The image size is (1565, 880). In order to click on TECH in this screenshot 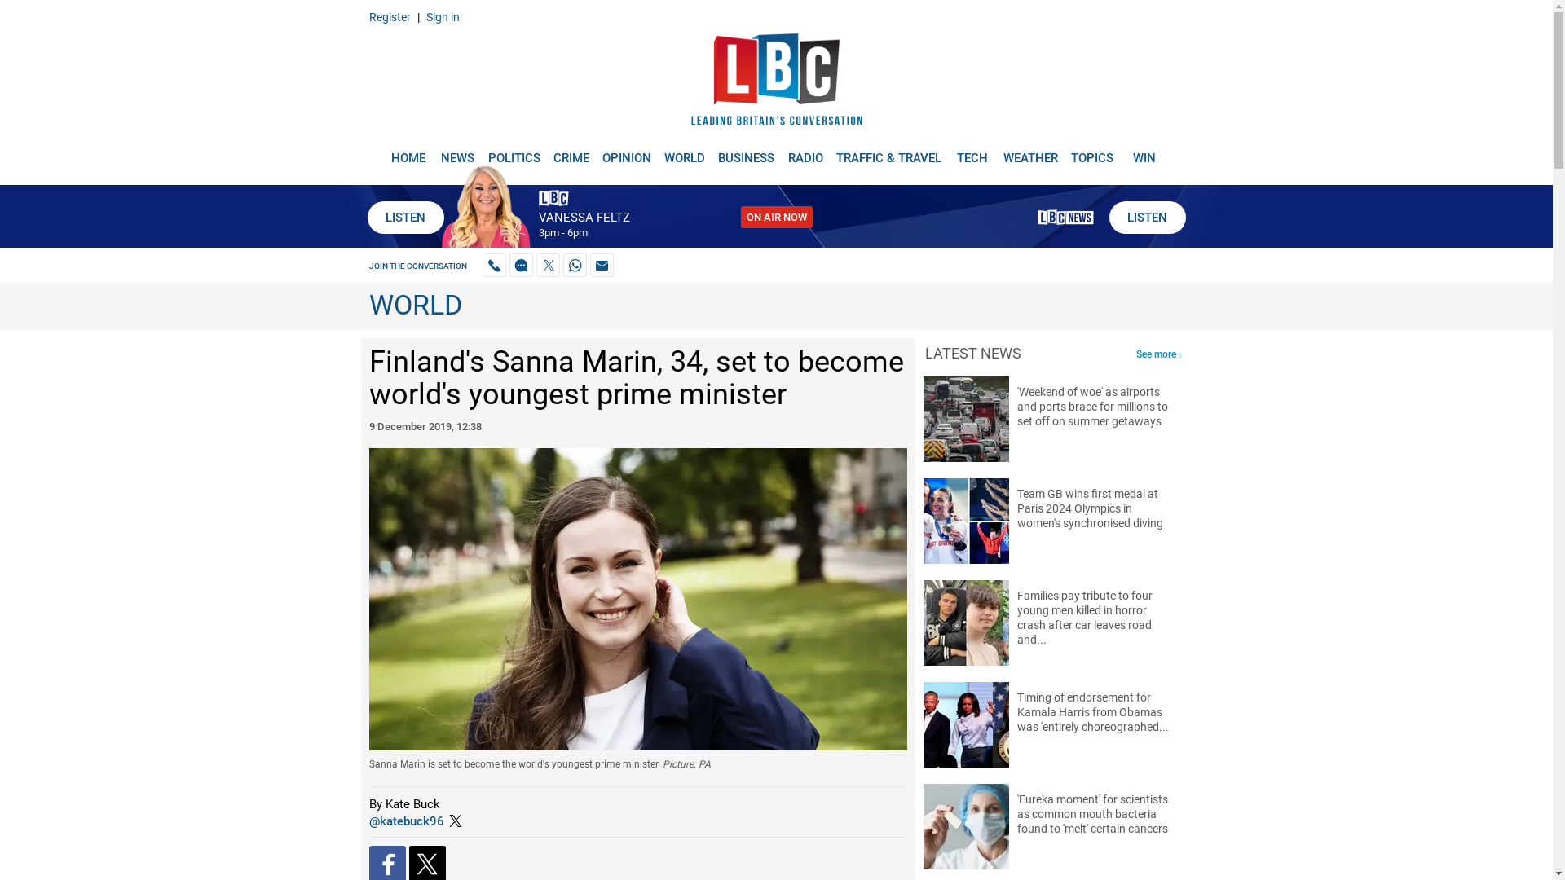, I will do `click(972, 152)`.